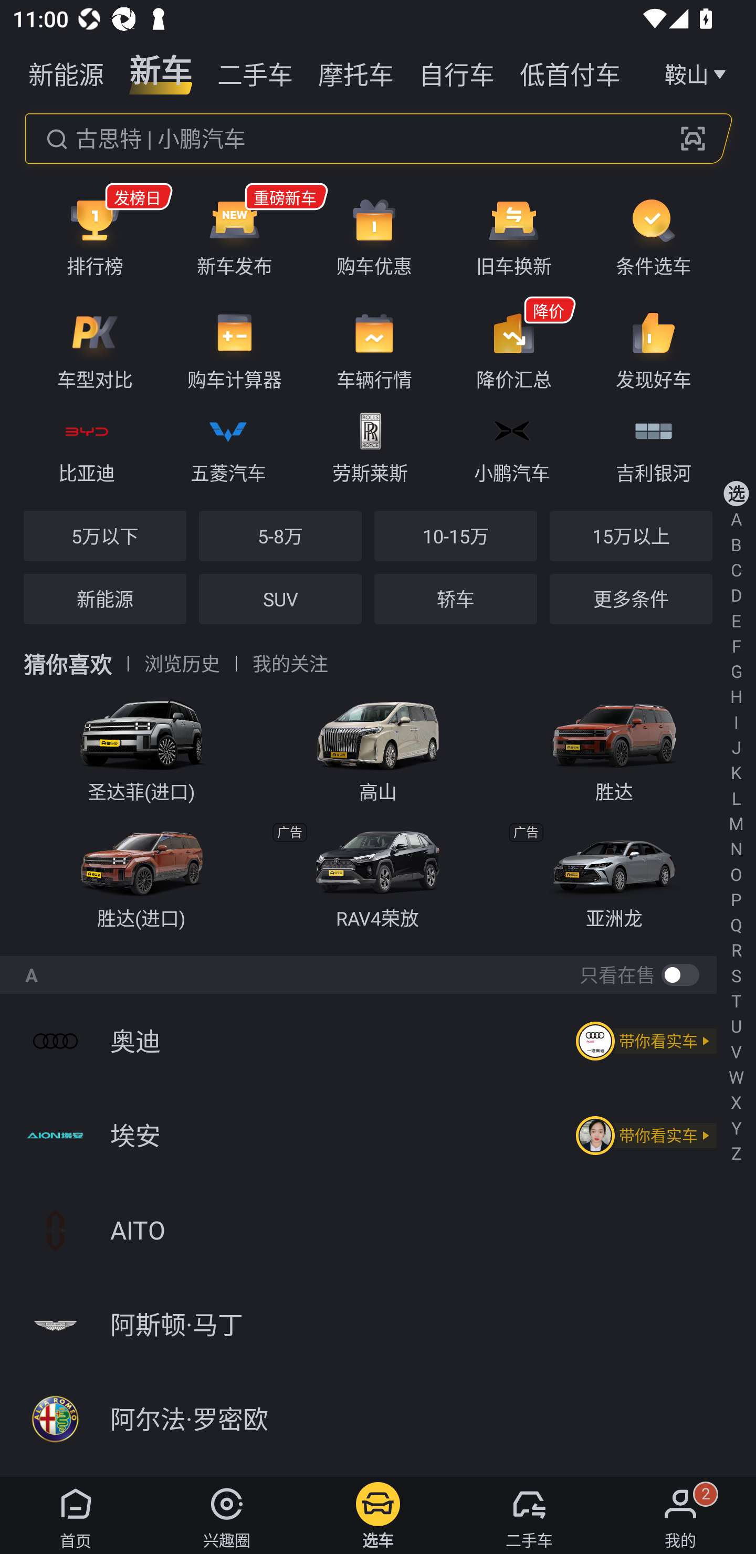 The image size is (756, 1554). I want to click on 猜你喜欢, so click(67, 664).